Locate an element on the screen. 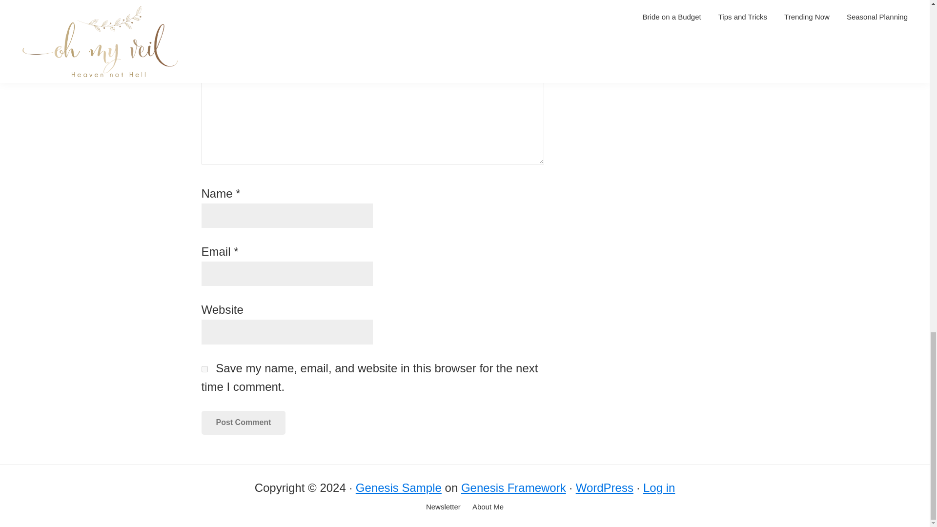  Genesis Framework is located at coordinates (513, 488).